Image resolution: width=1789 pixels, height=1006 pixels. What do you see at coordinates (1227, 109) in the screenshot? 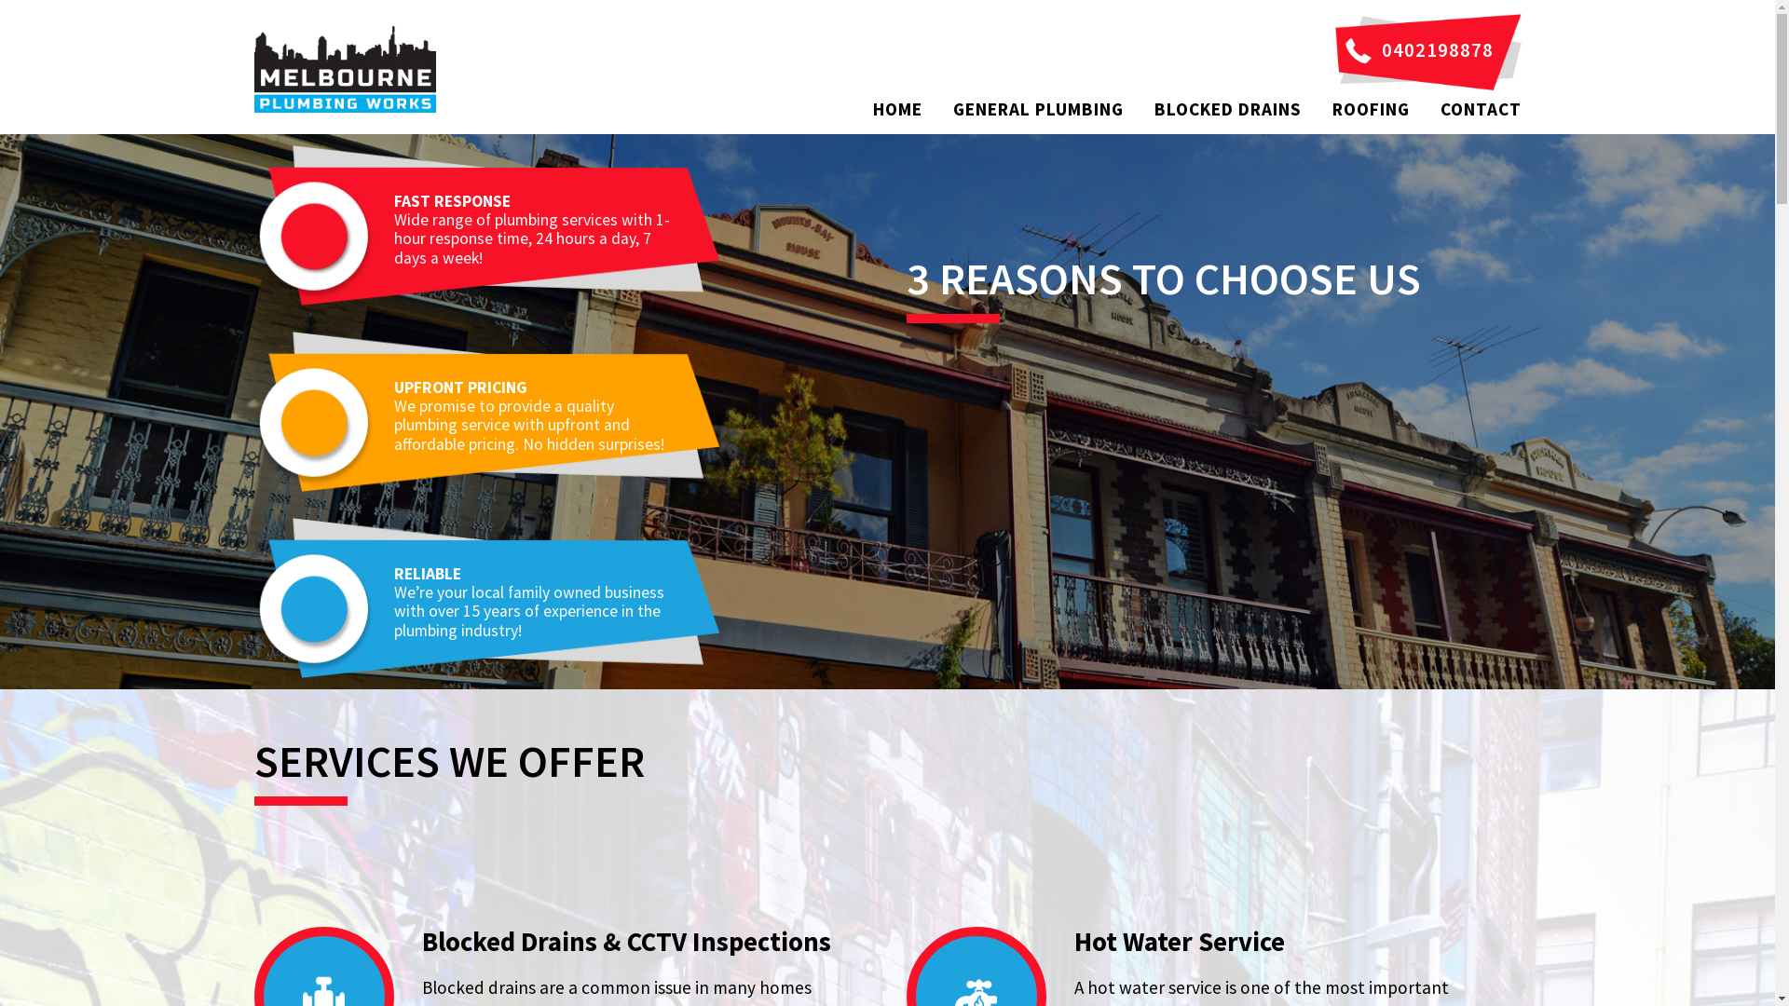
I see `BLOCKED DRAINS` at bounding box center [1227, 109].